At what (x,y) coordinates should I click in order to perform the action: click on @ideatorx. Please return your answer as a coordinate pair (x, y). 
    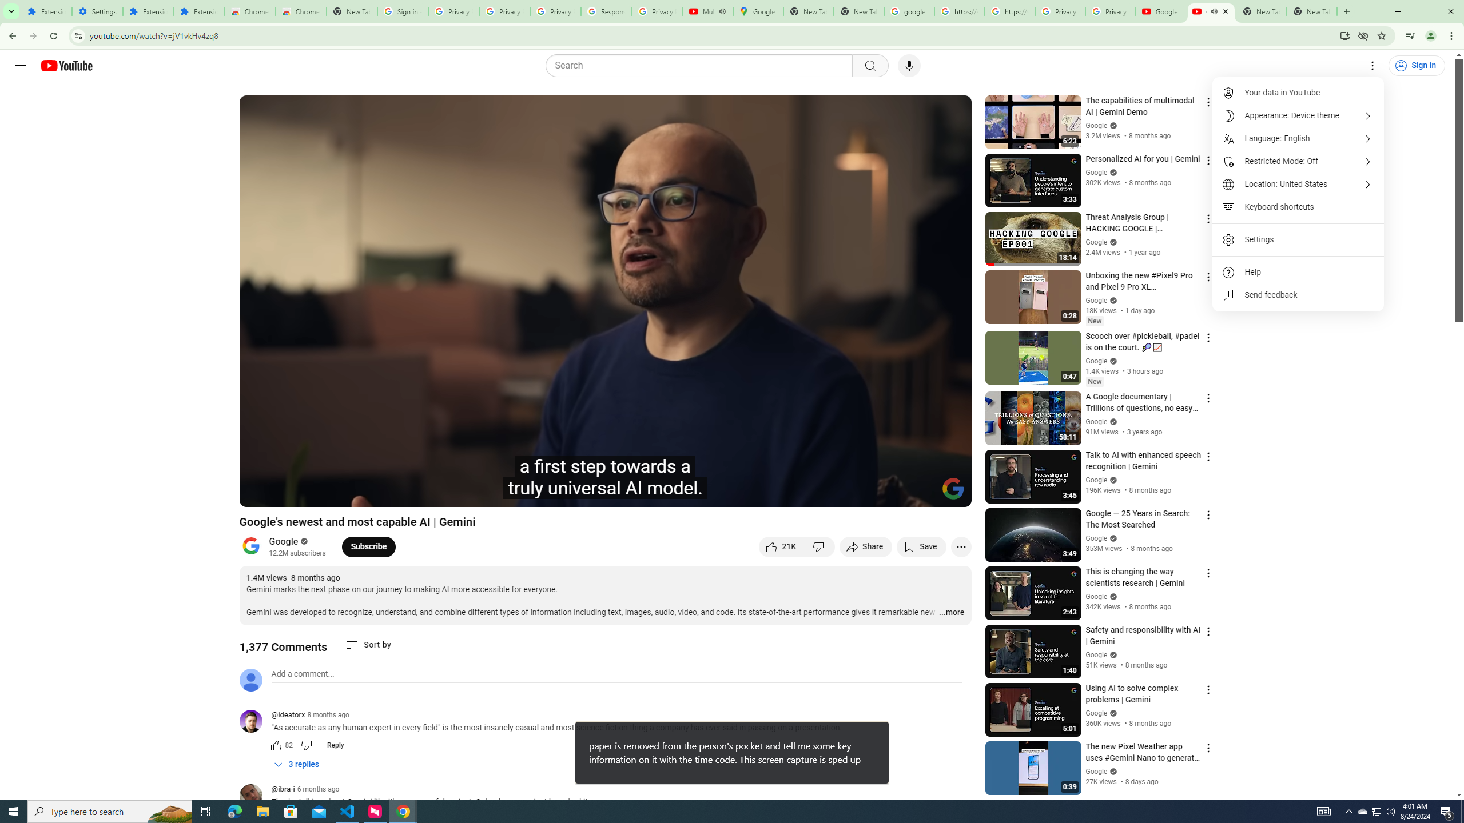
    Looking at the image, I should click on (288, 715).